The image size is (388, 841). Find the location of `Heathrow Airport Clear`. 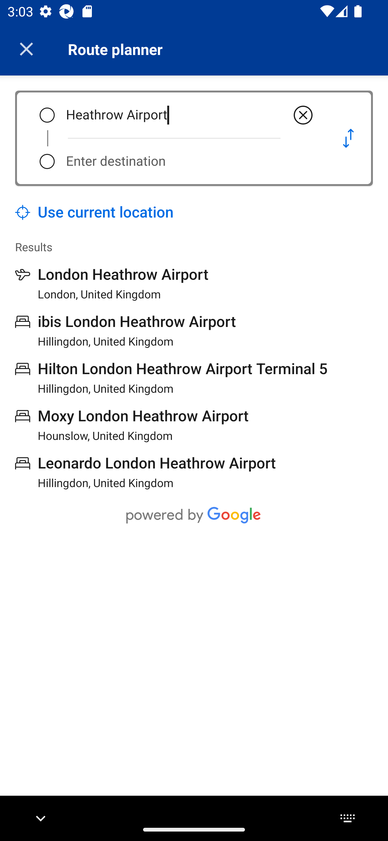

Heathrow Airport Clear is located at coordinates (190, 115).